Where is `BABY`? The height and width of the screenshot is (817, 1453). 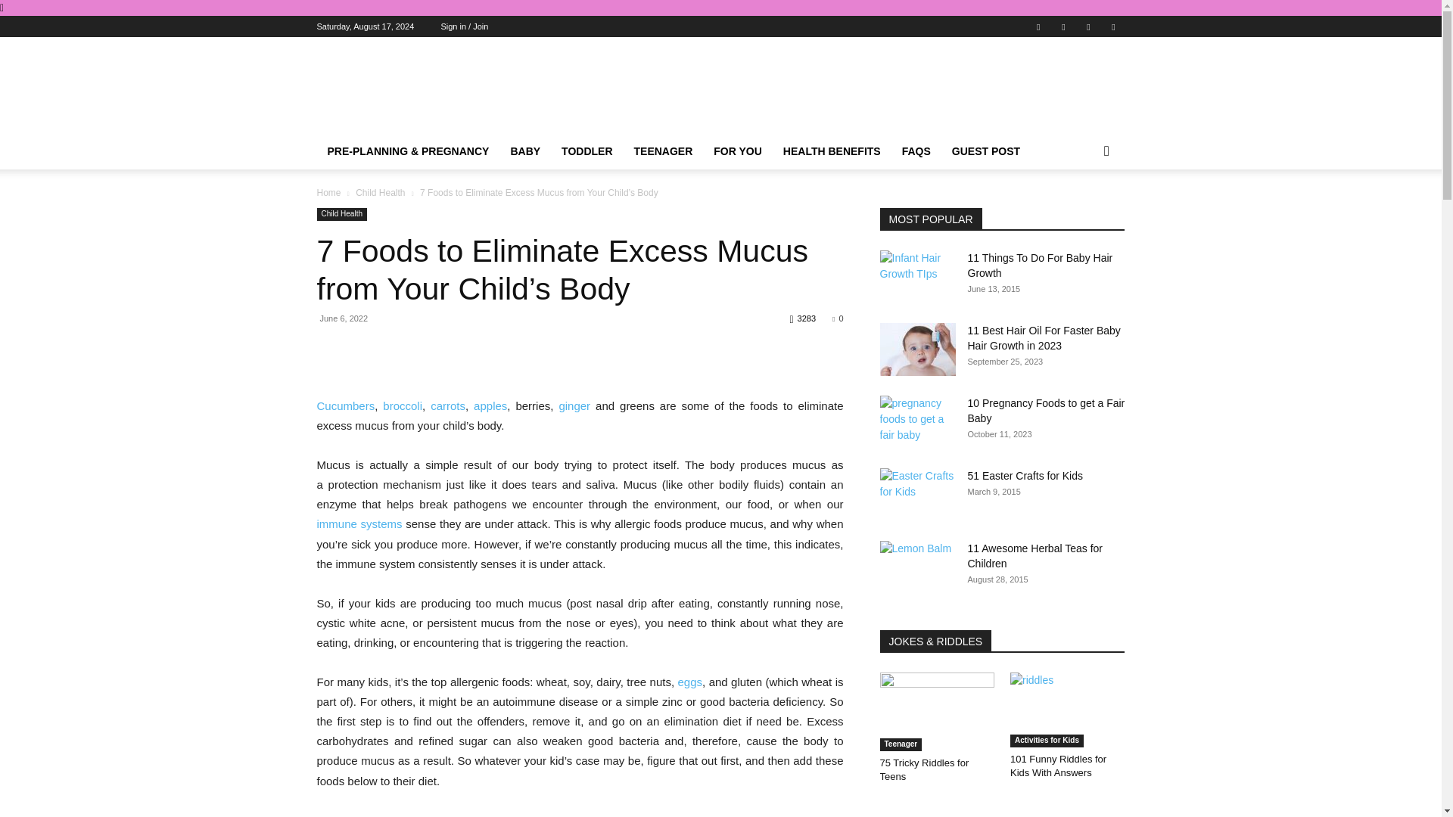 BABY is located at coordinates (525, 151).